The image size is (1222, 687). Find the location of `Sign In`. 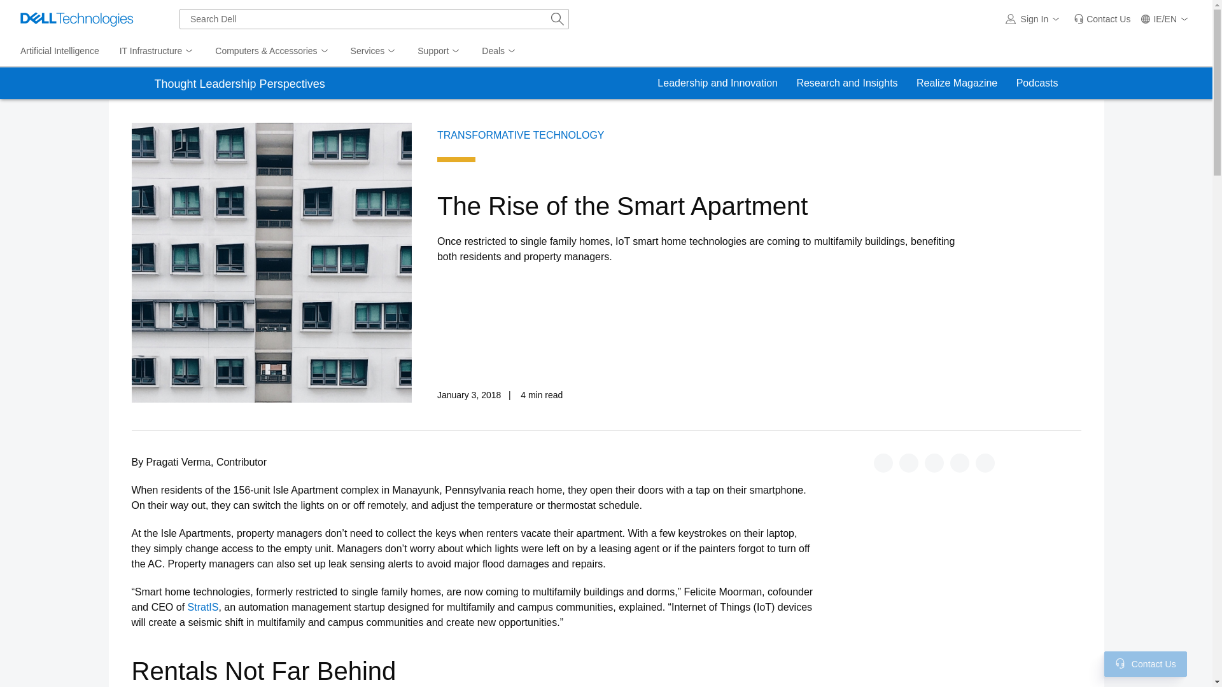

Sign In is located at coordinates (1035, 19).